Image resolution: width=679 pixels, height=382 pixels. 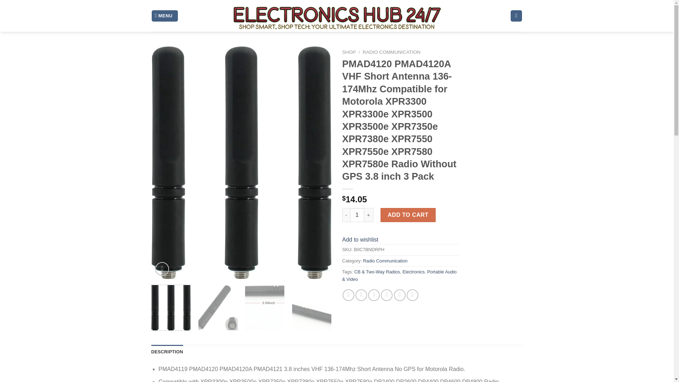 I want to click on MENU, so click(x=165, y=16).